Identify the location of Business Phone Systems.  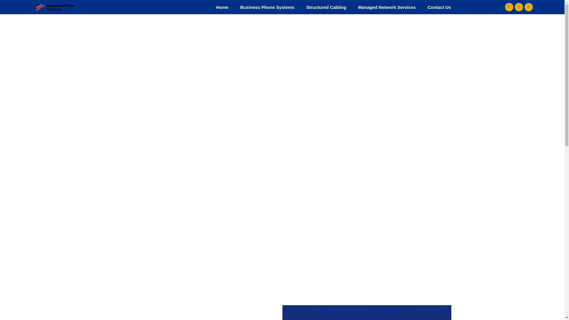
(267, 7).